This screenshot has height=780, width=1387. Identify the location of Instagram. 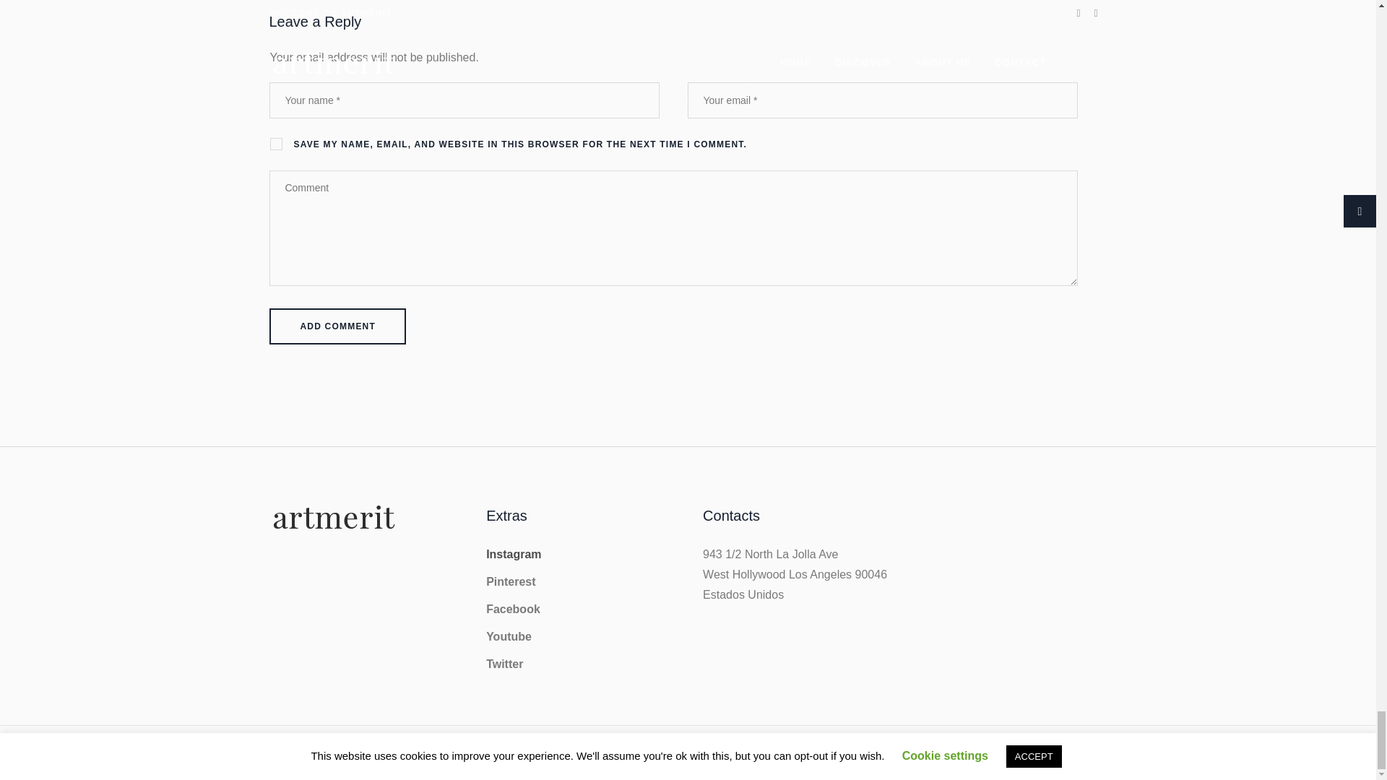
(513, 555).